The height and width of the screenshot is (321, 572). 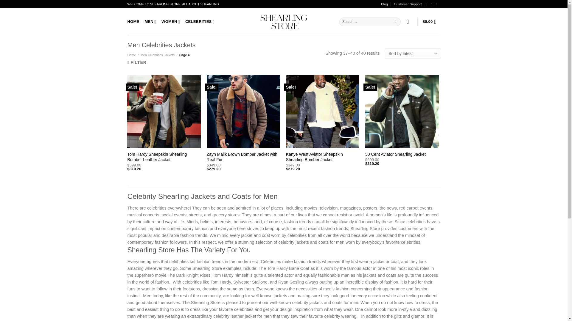 What do you see at coordinates (133, 21) in the screenshot?
I see `HOME` at bounding box center [133, 21].